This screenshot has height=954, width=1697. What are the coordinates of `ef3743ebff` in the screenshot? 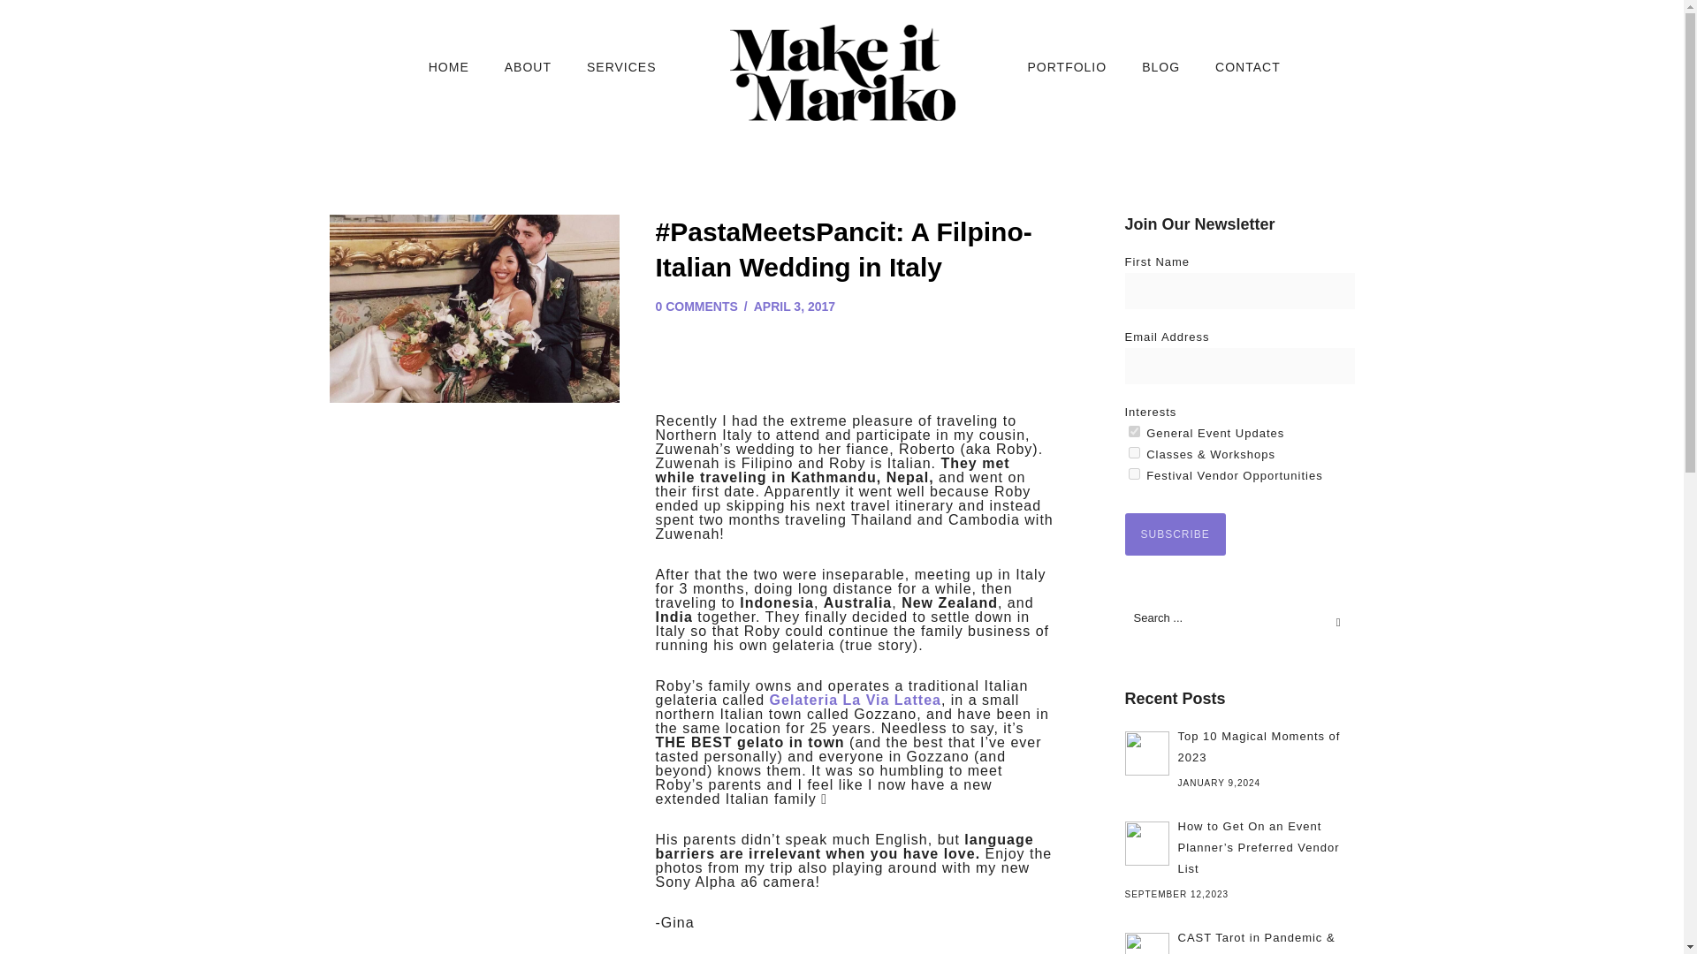 It's located at (1133, 431).